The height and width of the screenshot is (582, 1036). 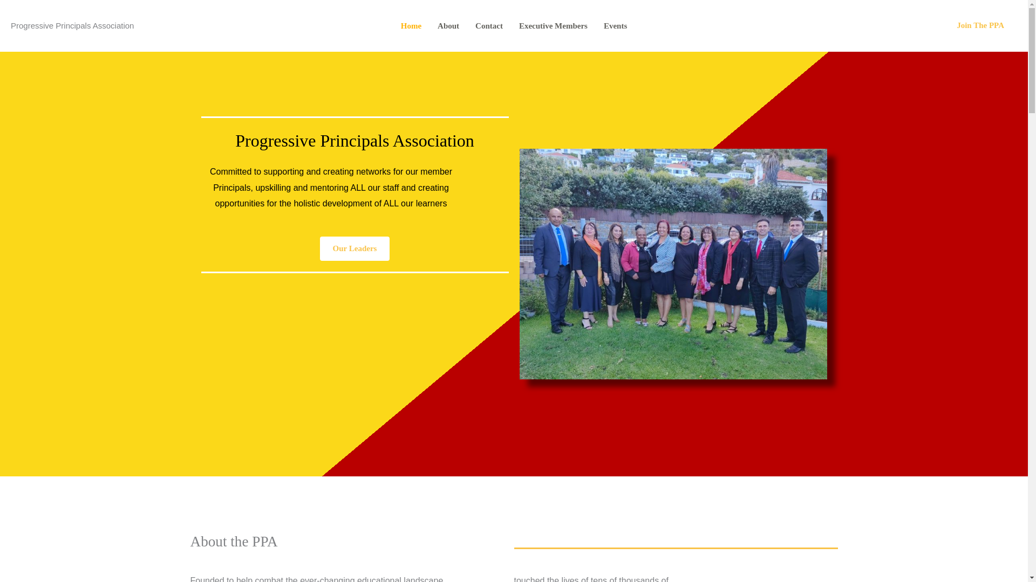 I want to click on Events, so click(x=615, y=26).